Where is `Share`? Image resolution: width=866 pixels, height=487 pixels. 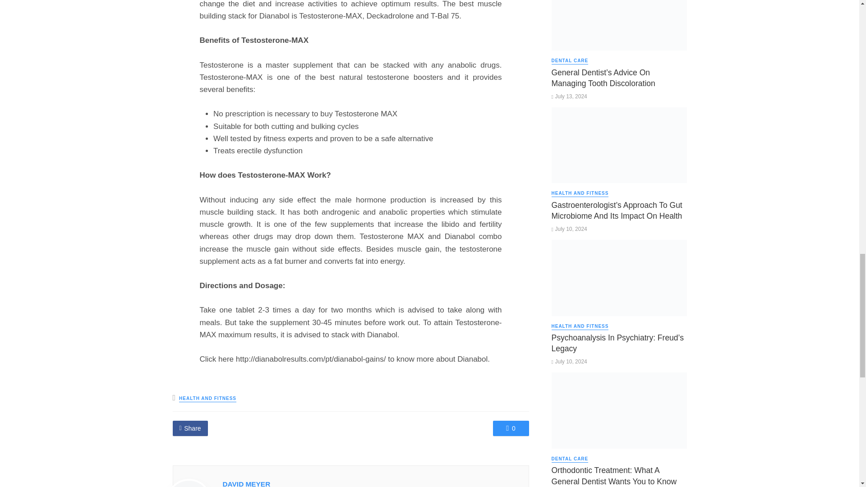
Share is located at coordinates (190, 428).